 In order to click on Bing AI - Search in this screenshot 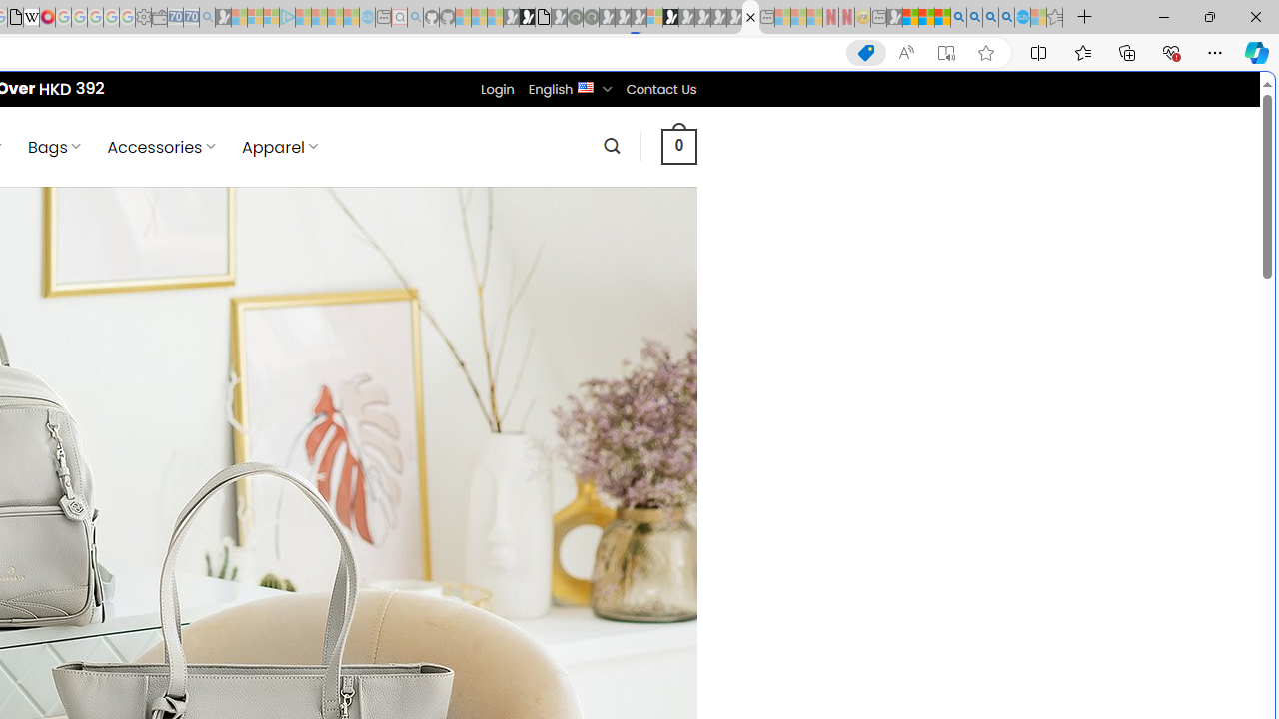, I will do `click(958, 18)`.